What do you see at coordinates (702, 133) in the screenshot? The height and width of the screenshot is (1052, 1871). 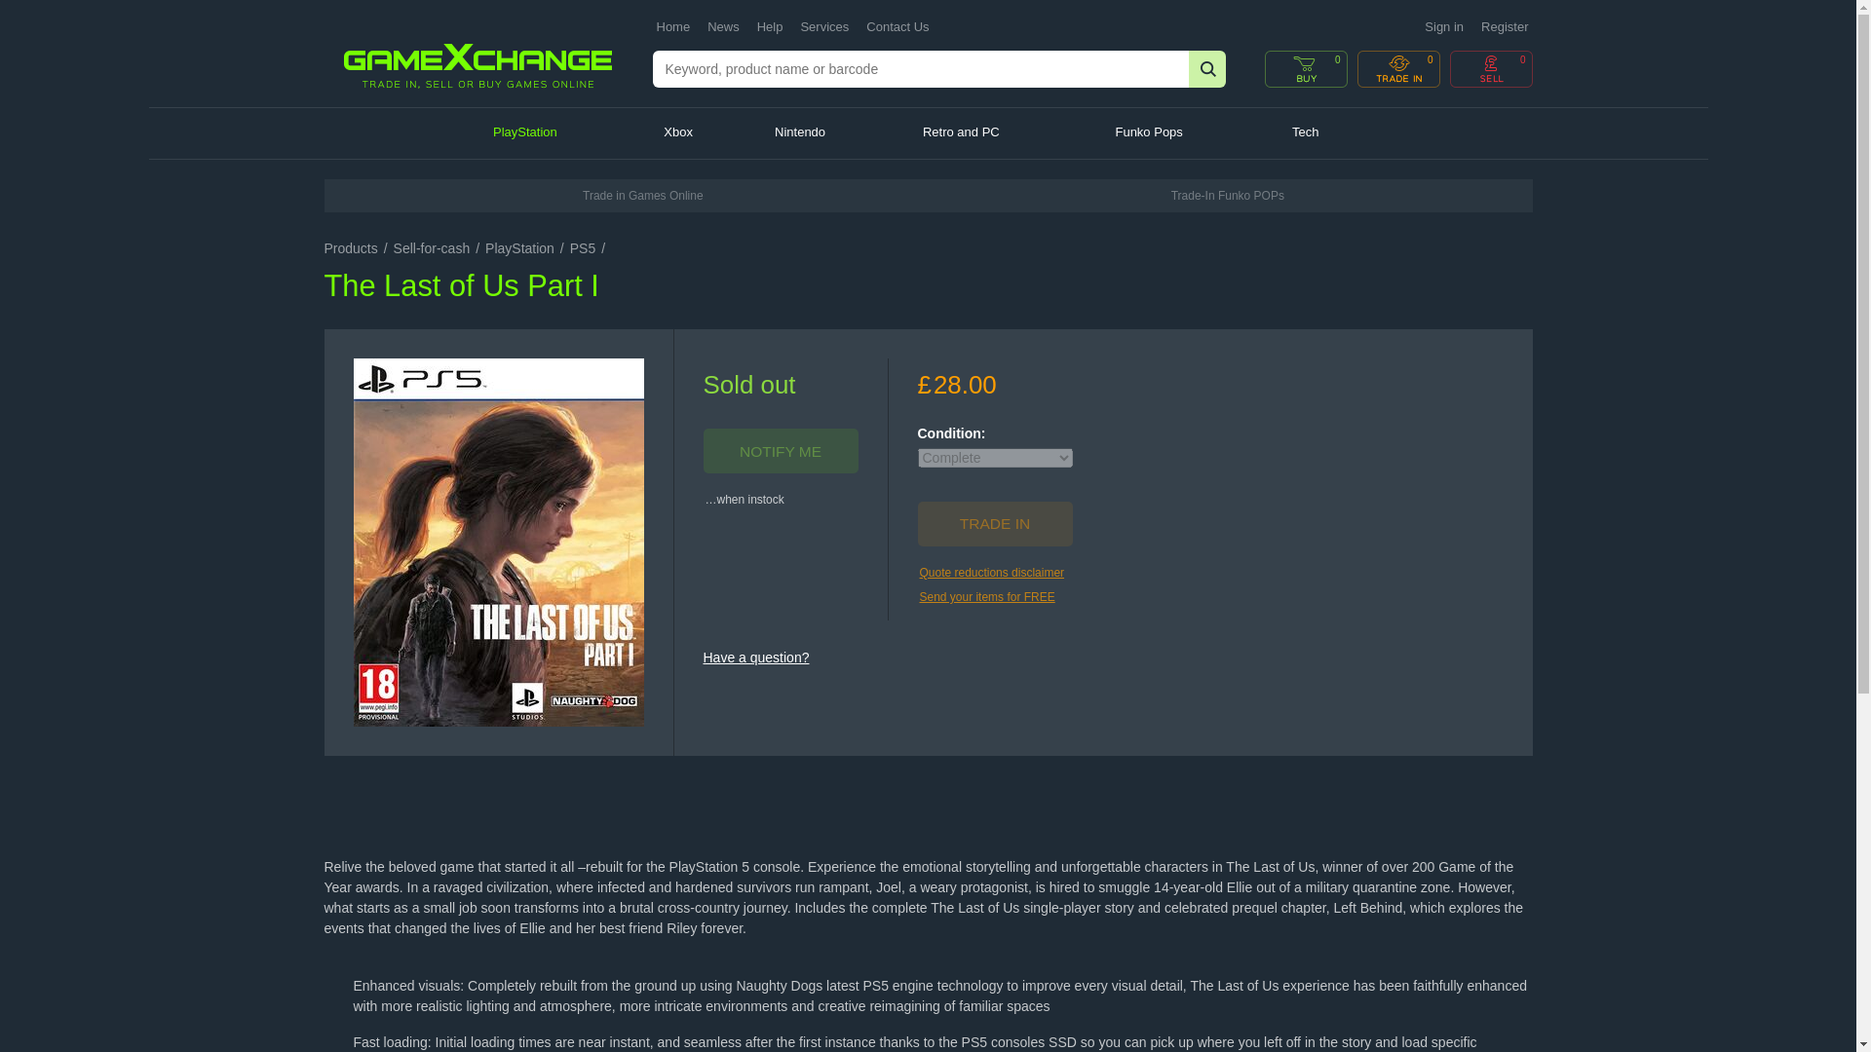 I see `Sell, Trade or Buy Xbox for cash` at bounding box center [702, 133].